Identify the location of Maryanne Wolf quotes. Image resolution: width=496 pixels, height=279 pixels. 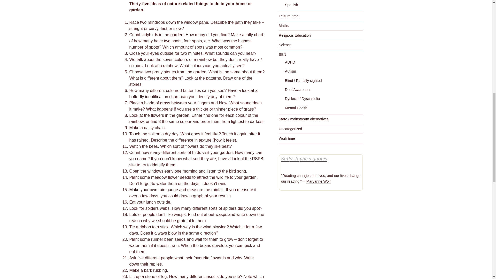
(319, 181).